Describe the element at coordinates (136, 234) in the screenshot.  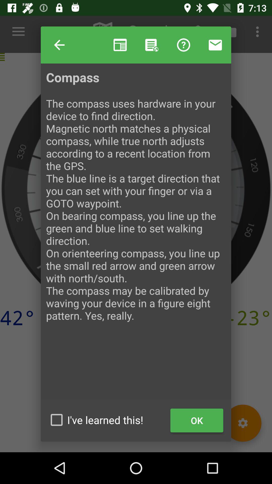
I see `tap the icon above the ok item` at that location.